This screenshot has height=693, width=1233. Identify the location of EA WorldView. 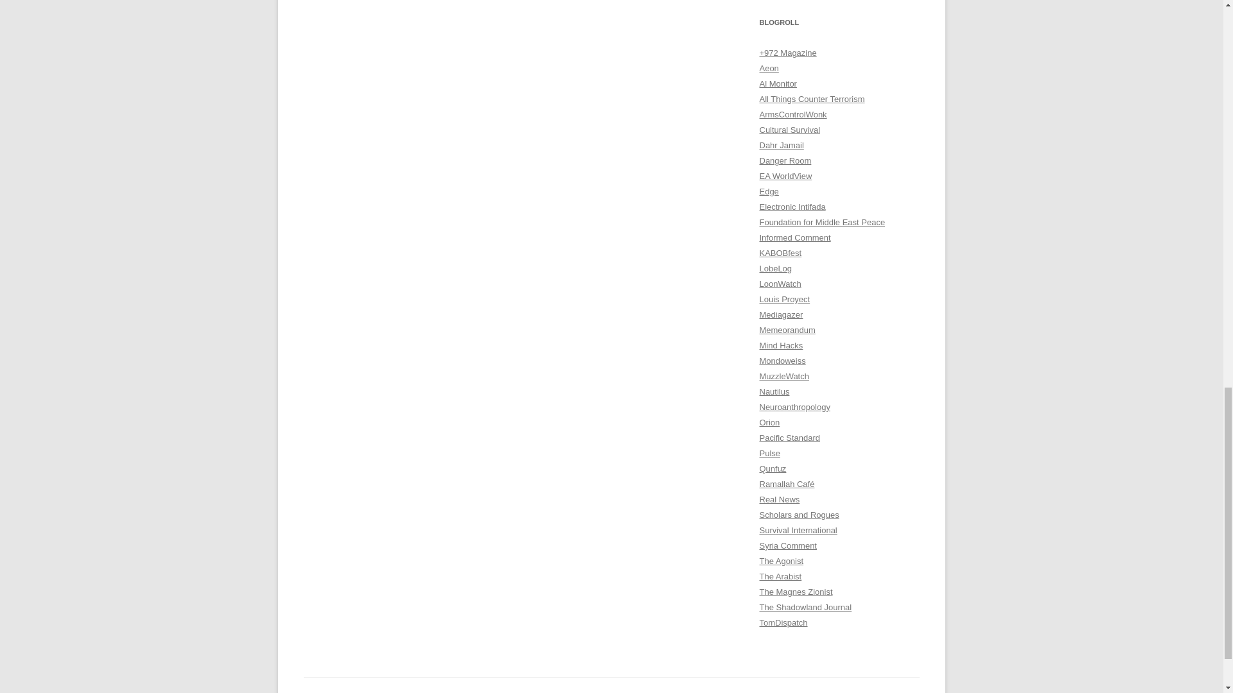
(785, 176).